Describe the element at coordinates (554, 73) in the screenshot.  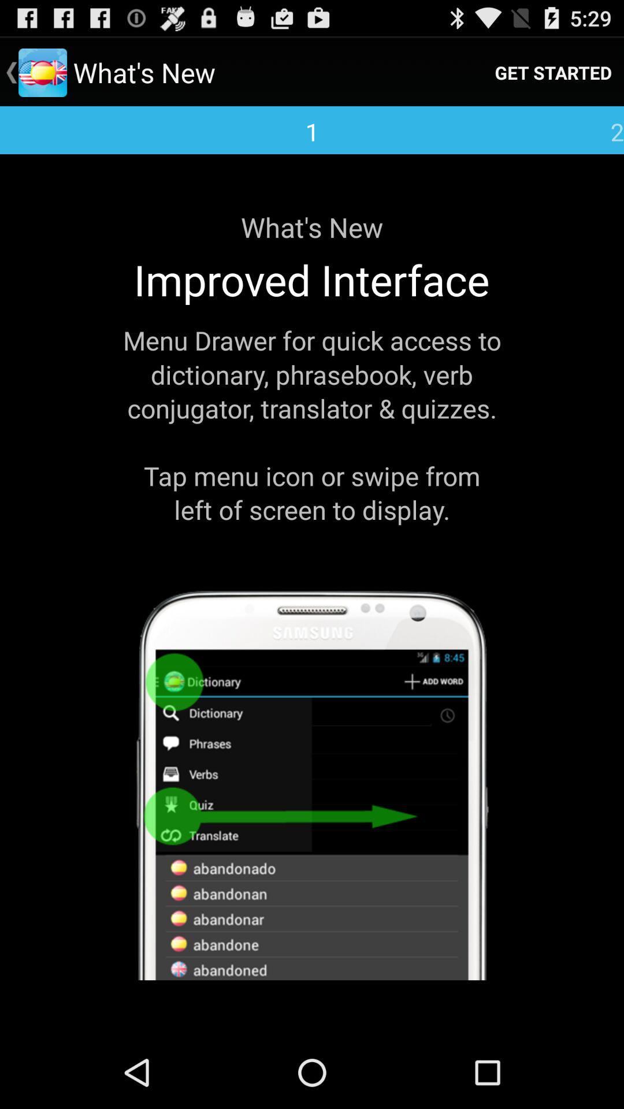
I see `tap app next to the 1` at that location.